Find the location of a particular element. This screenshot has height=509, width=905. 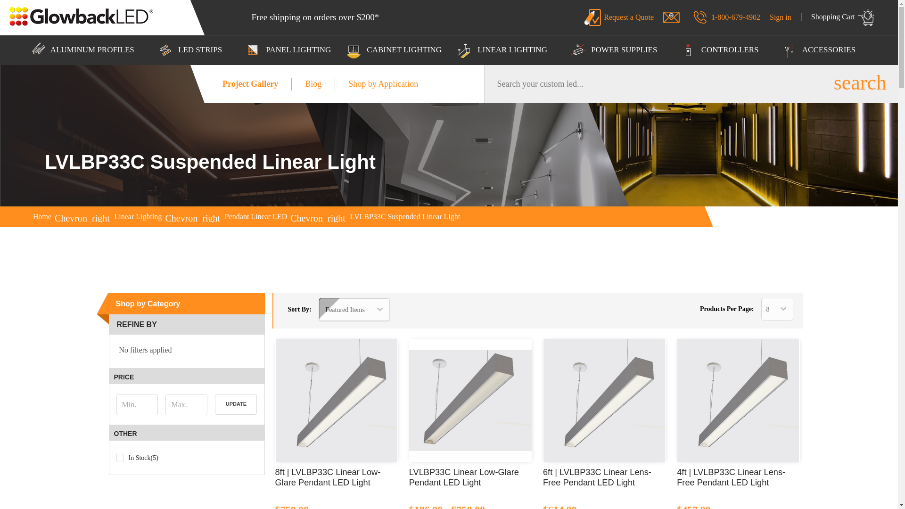

Call Us: 18006794902 is located at coordinates (700, 17).